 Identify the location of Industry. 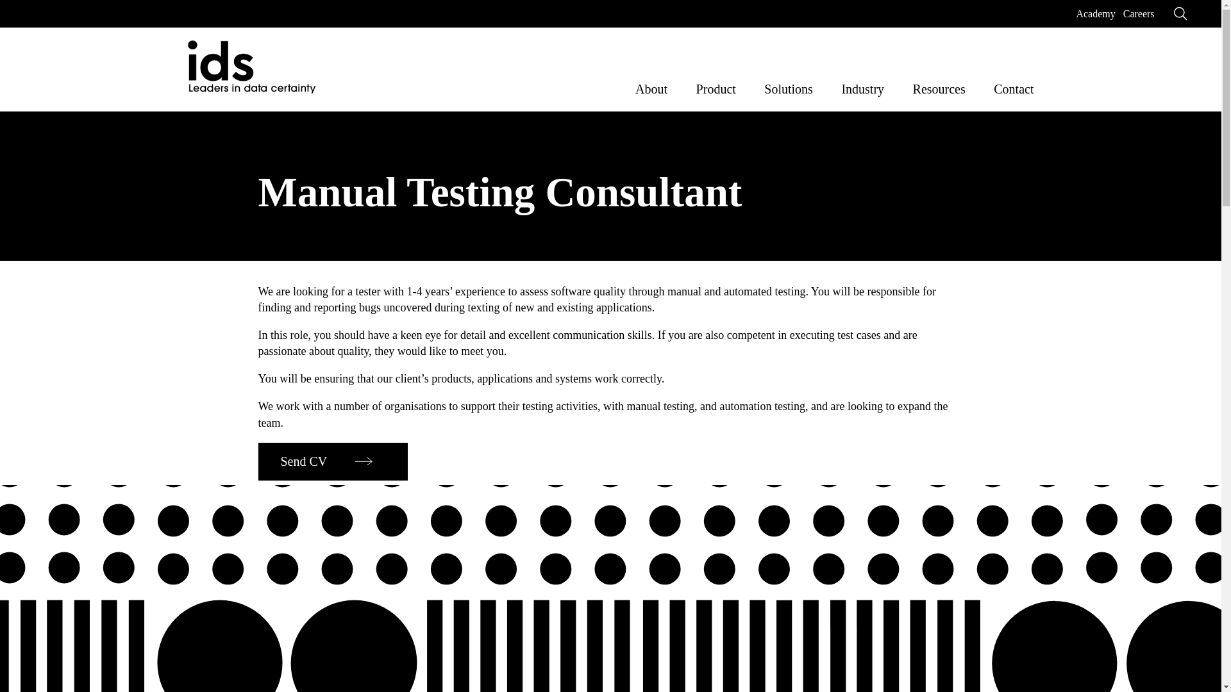
(862, 86).